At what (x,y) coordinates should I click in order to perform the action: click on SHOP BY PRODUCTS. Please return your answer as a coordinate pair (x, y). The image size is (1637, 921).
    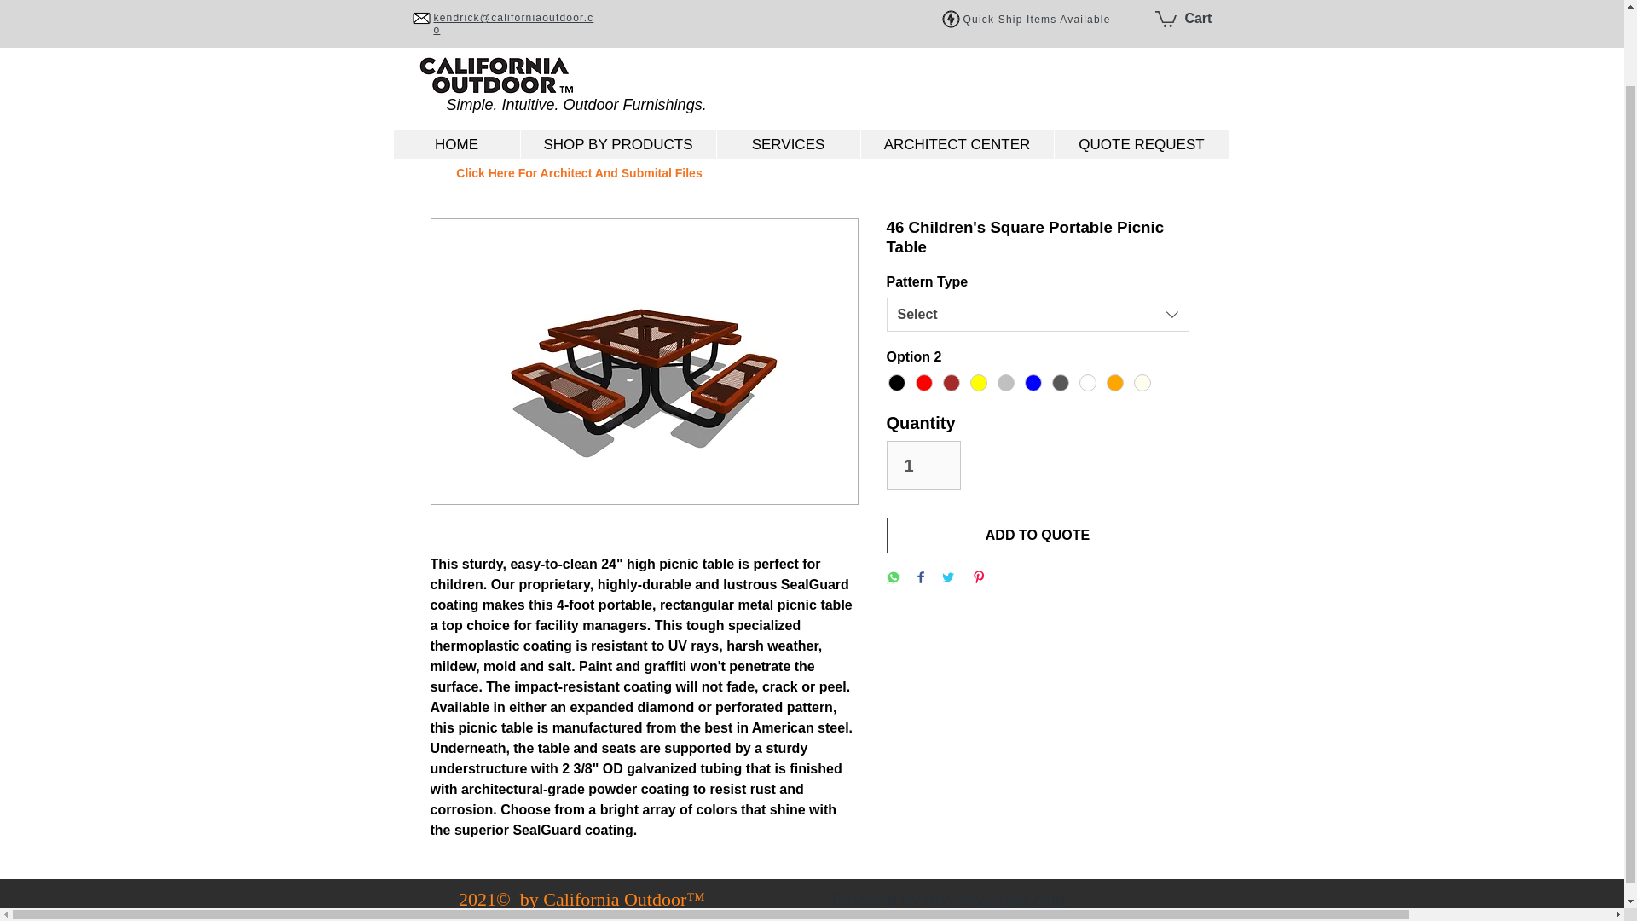
    Looking at the image, I should click on (618, 60).